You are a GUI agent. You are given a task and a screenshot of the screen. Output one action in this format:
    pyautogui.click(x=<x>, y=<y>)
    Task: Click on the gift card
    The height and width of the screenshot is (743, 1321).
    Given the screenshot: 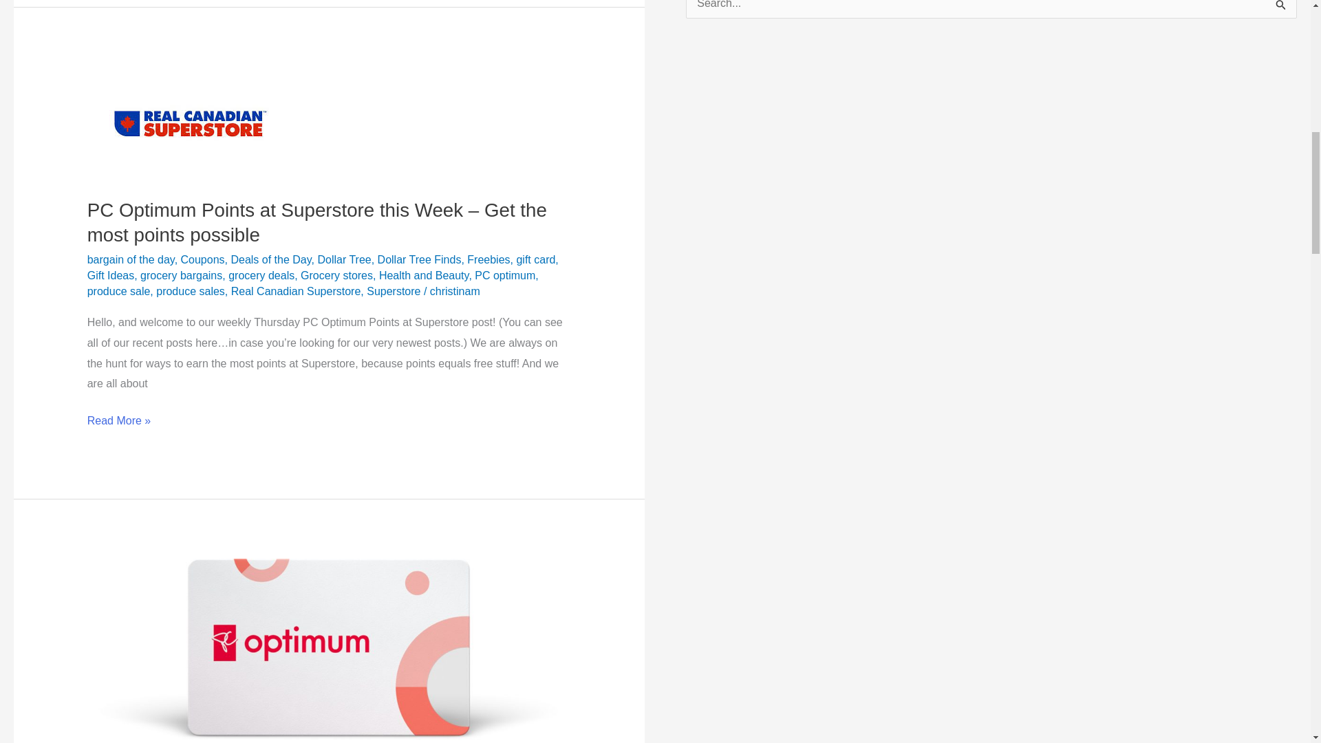 What is the action you would take?
    pyautogui.click(x=535, y=259)
    